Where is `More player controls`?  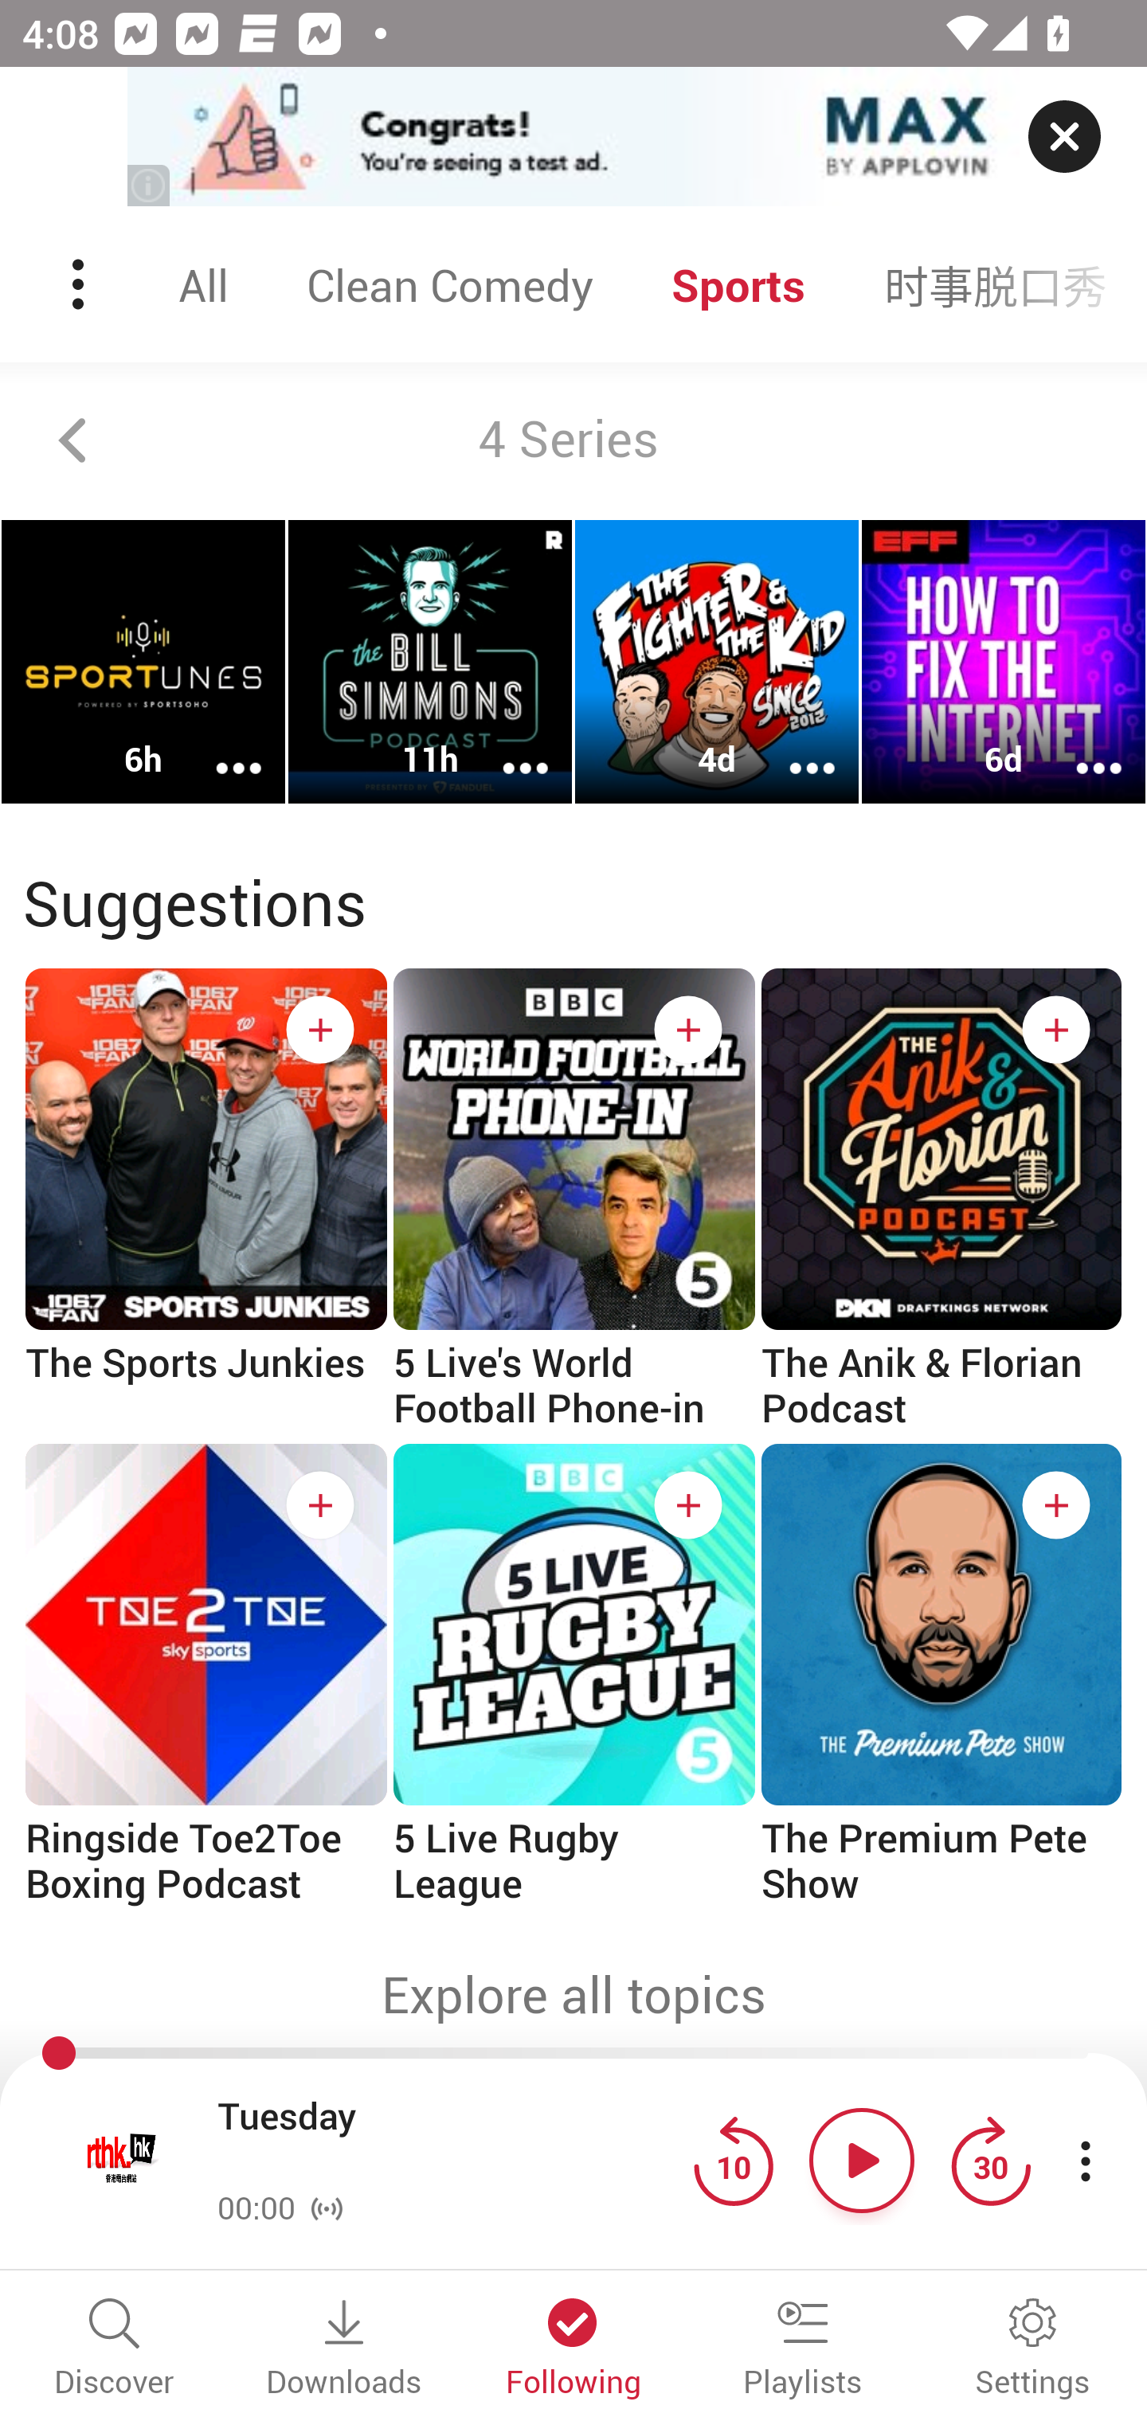 More player controls is located at coordinates (1085, 2160).